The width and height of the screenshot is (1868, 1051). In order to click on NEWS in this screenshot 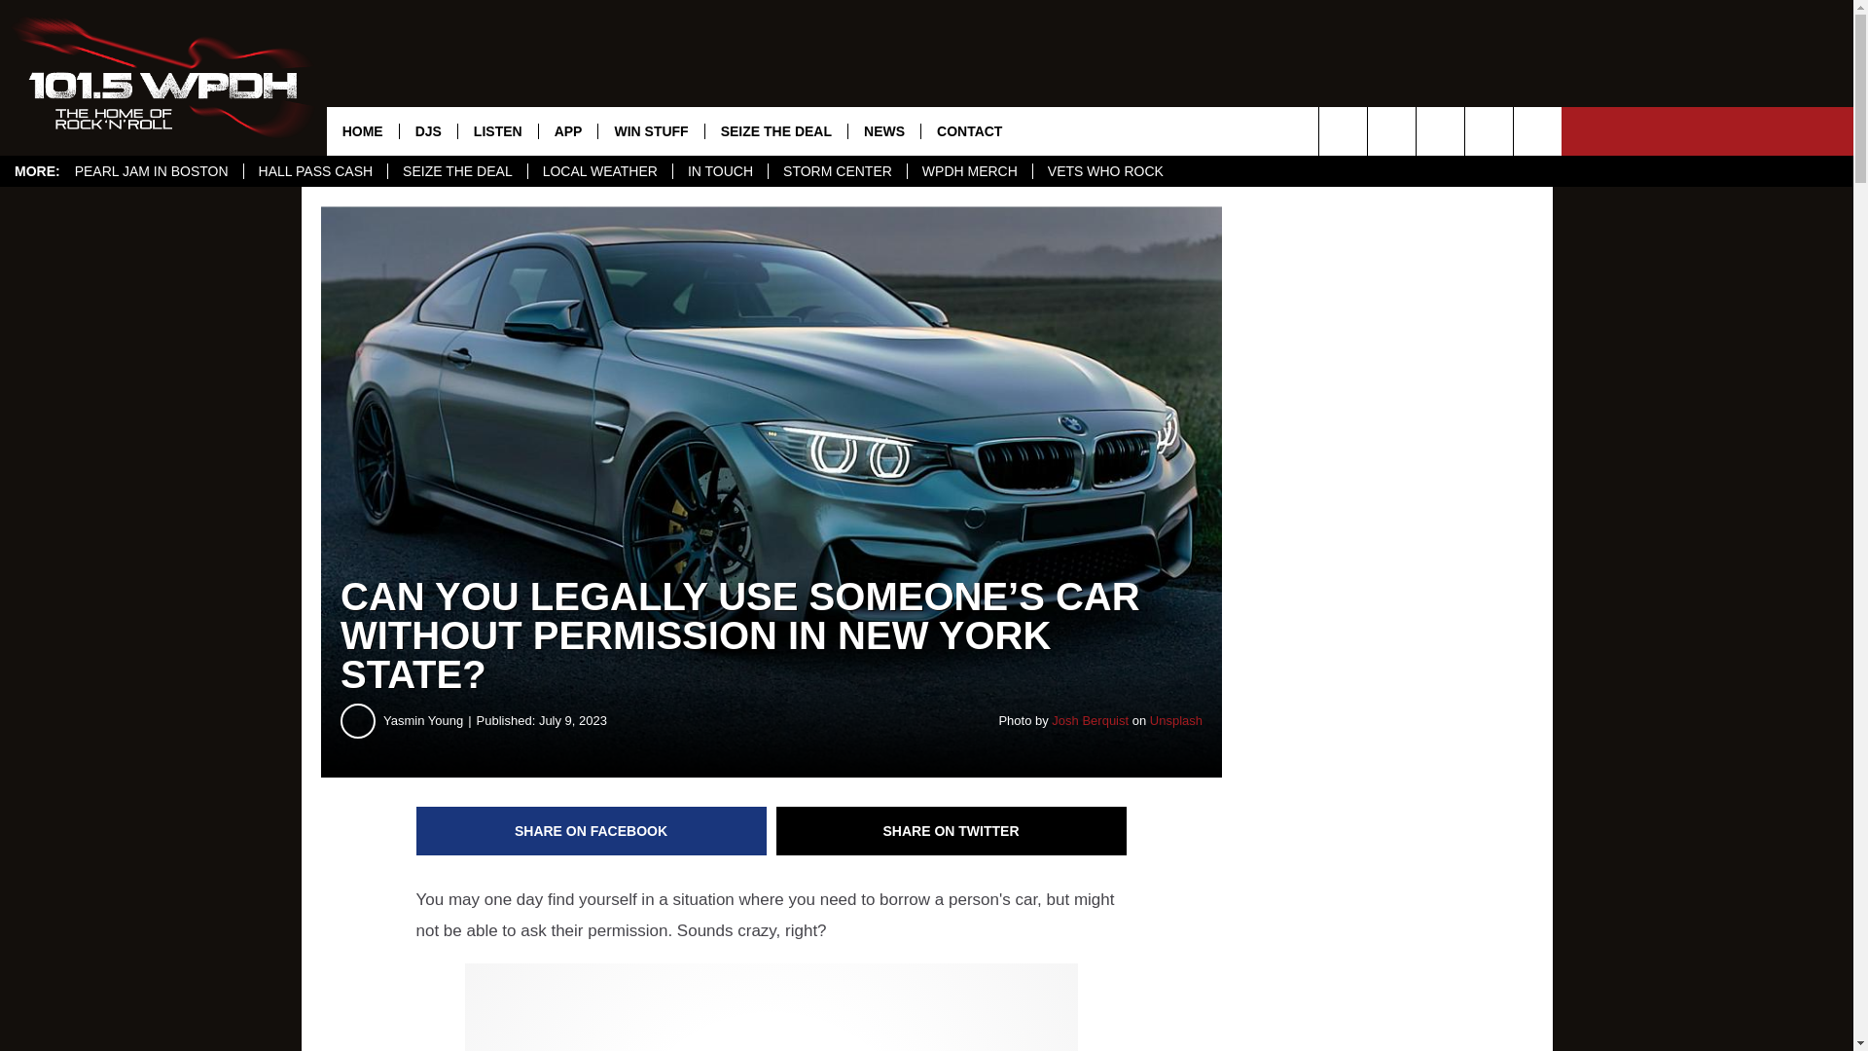, I will do `click(883, 130)`.